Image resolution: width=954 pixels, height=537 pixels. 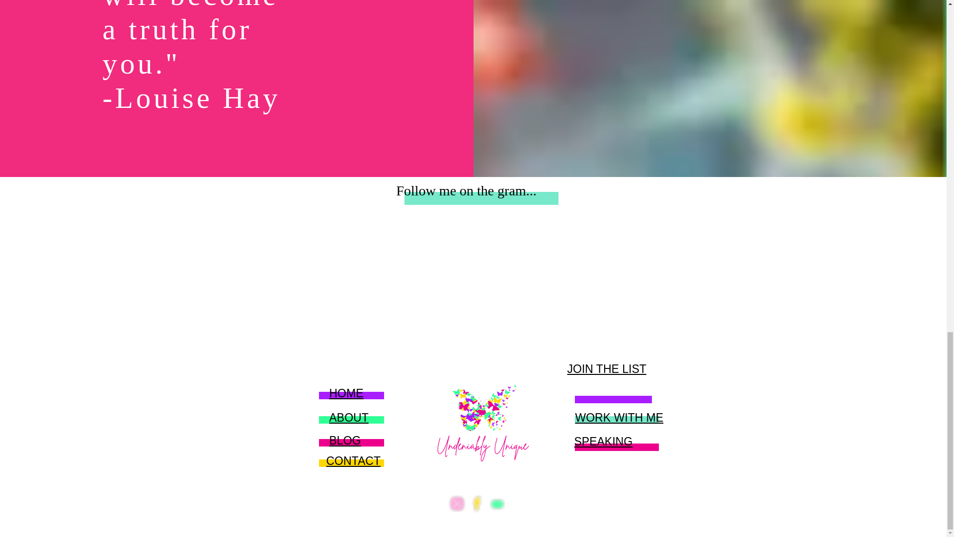 I want to click on JOIN THE LIST, so click(x=607, y=369).